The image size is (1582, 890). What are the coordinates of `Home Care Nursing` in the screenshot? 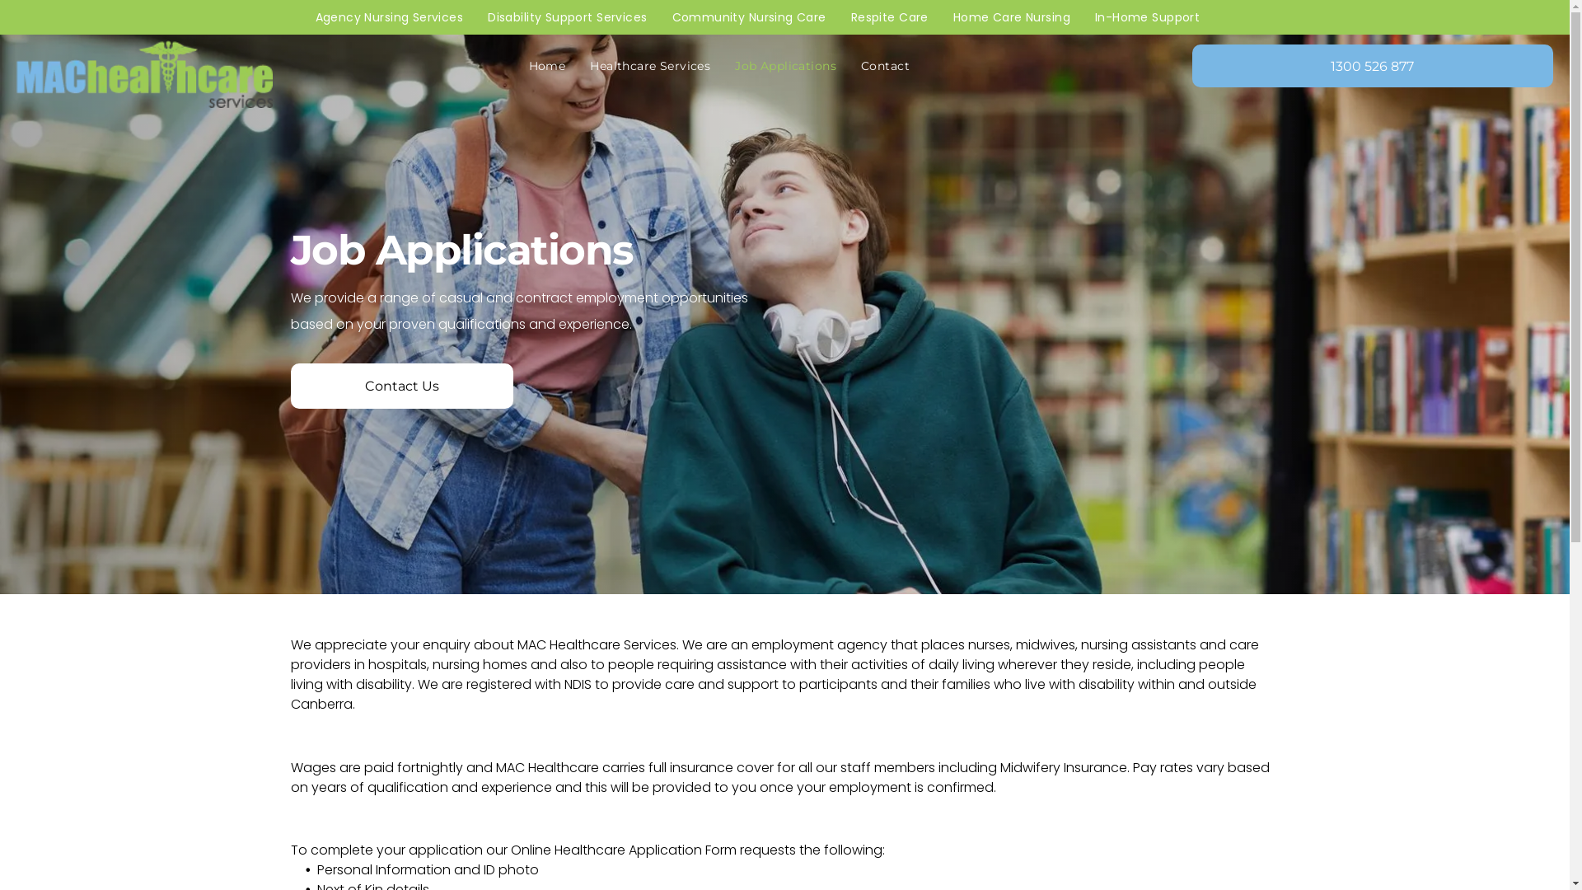 It's located at (1012, 17).